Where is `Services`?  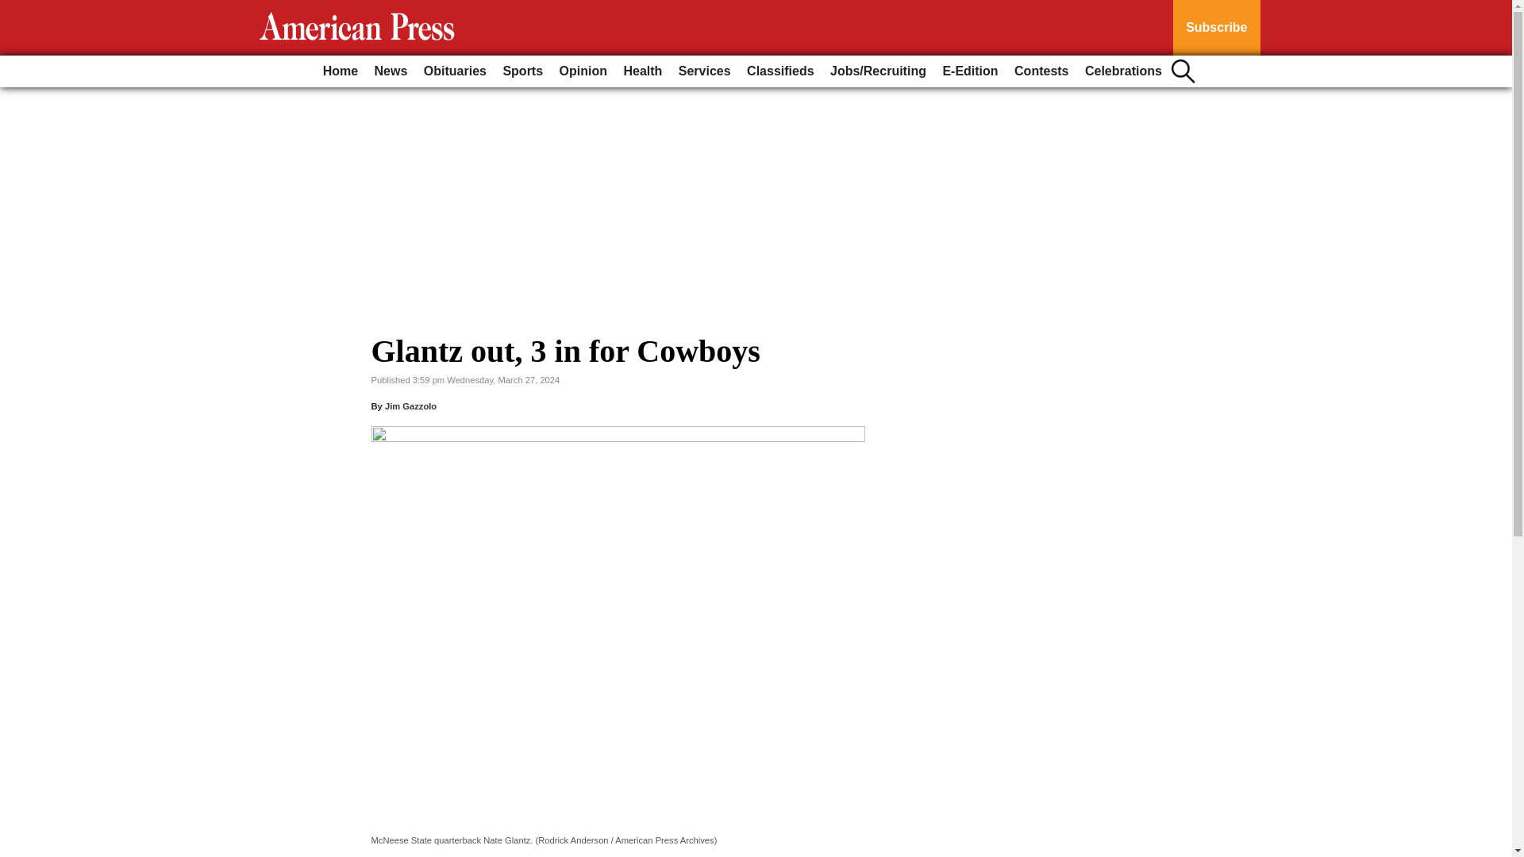
Services is located at coordinates (705, 71).